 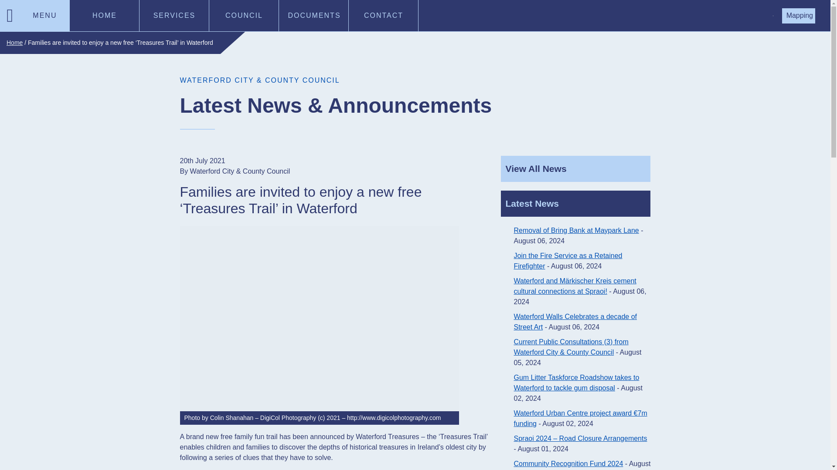 I want to click on Removal of Bring Bank at Maypark Lane, so click(x=576, y=230).